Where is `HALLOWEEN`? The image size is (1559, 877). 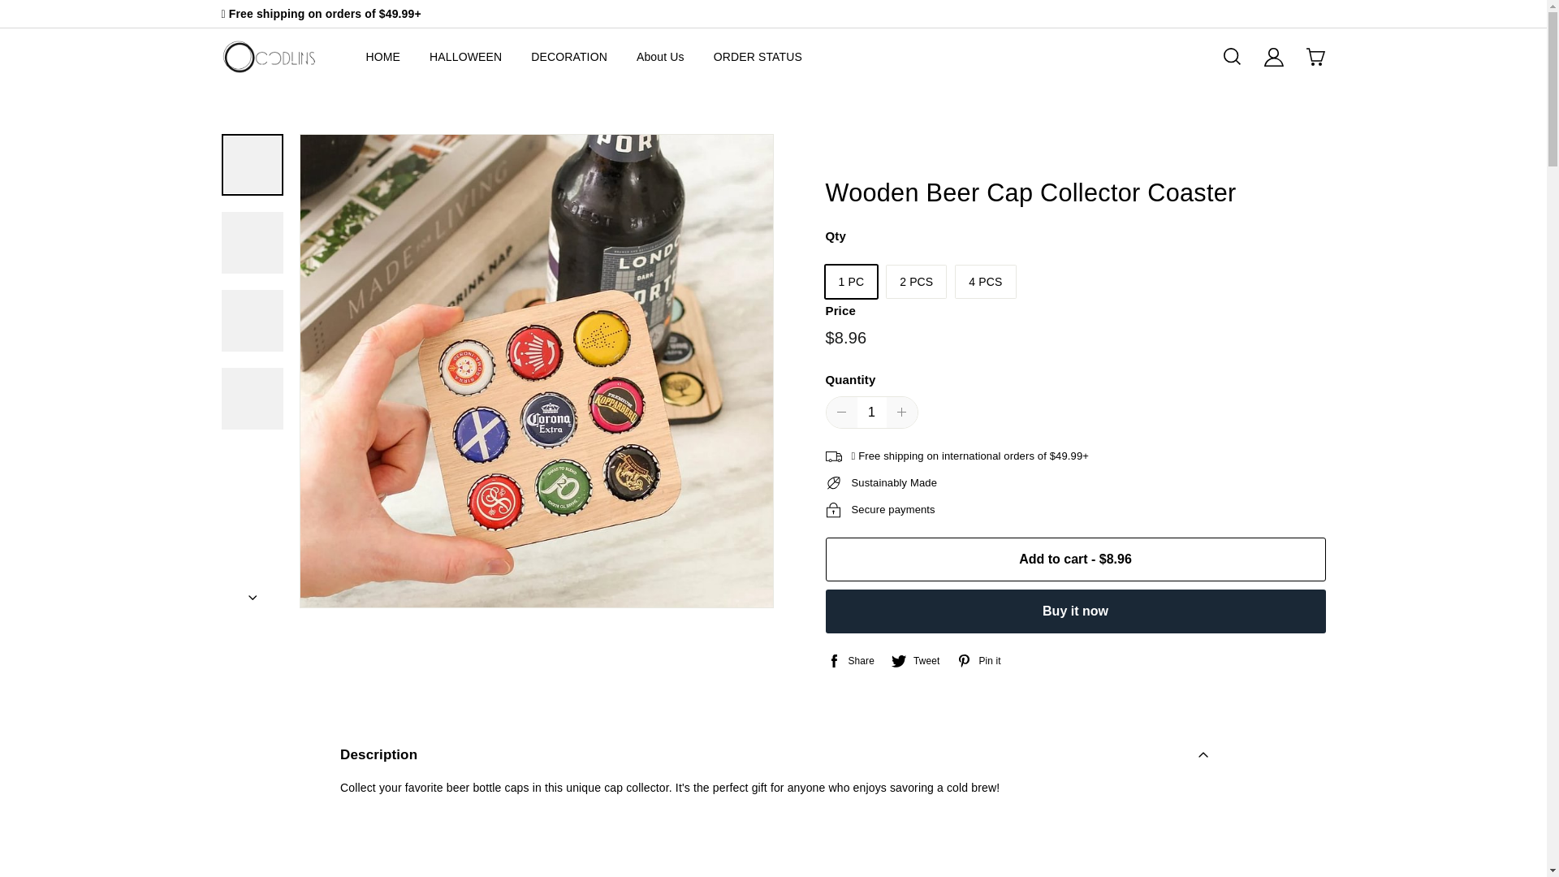 HALLOWEEN is located at coordinates (466, 57).